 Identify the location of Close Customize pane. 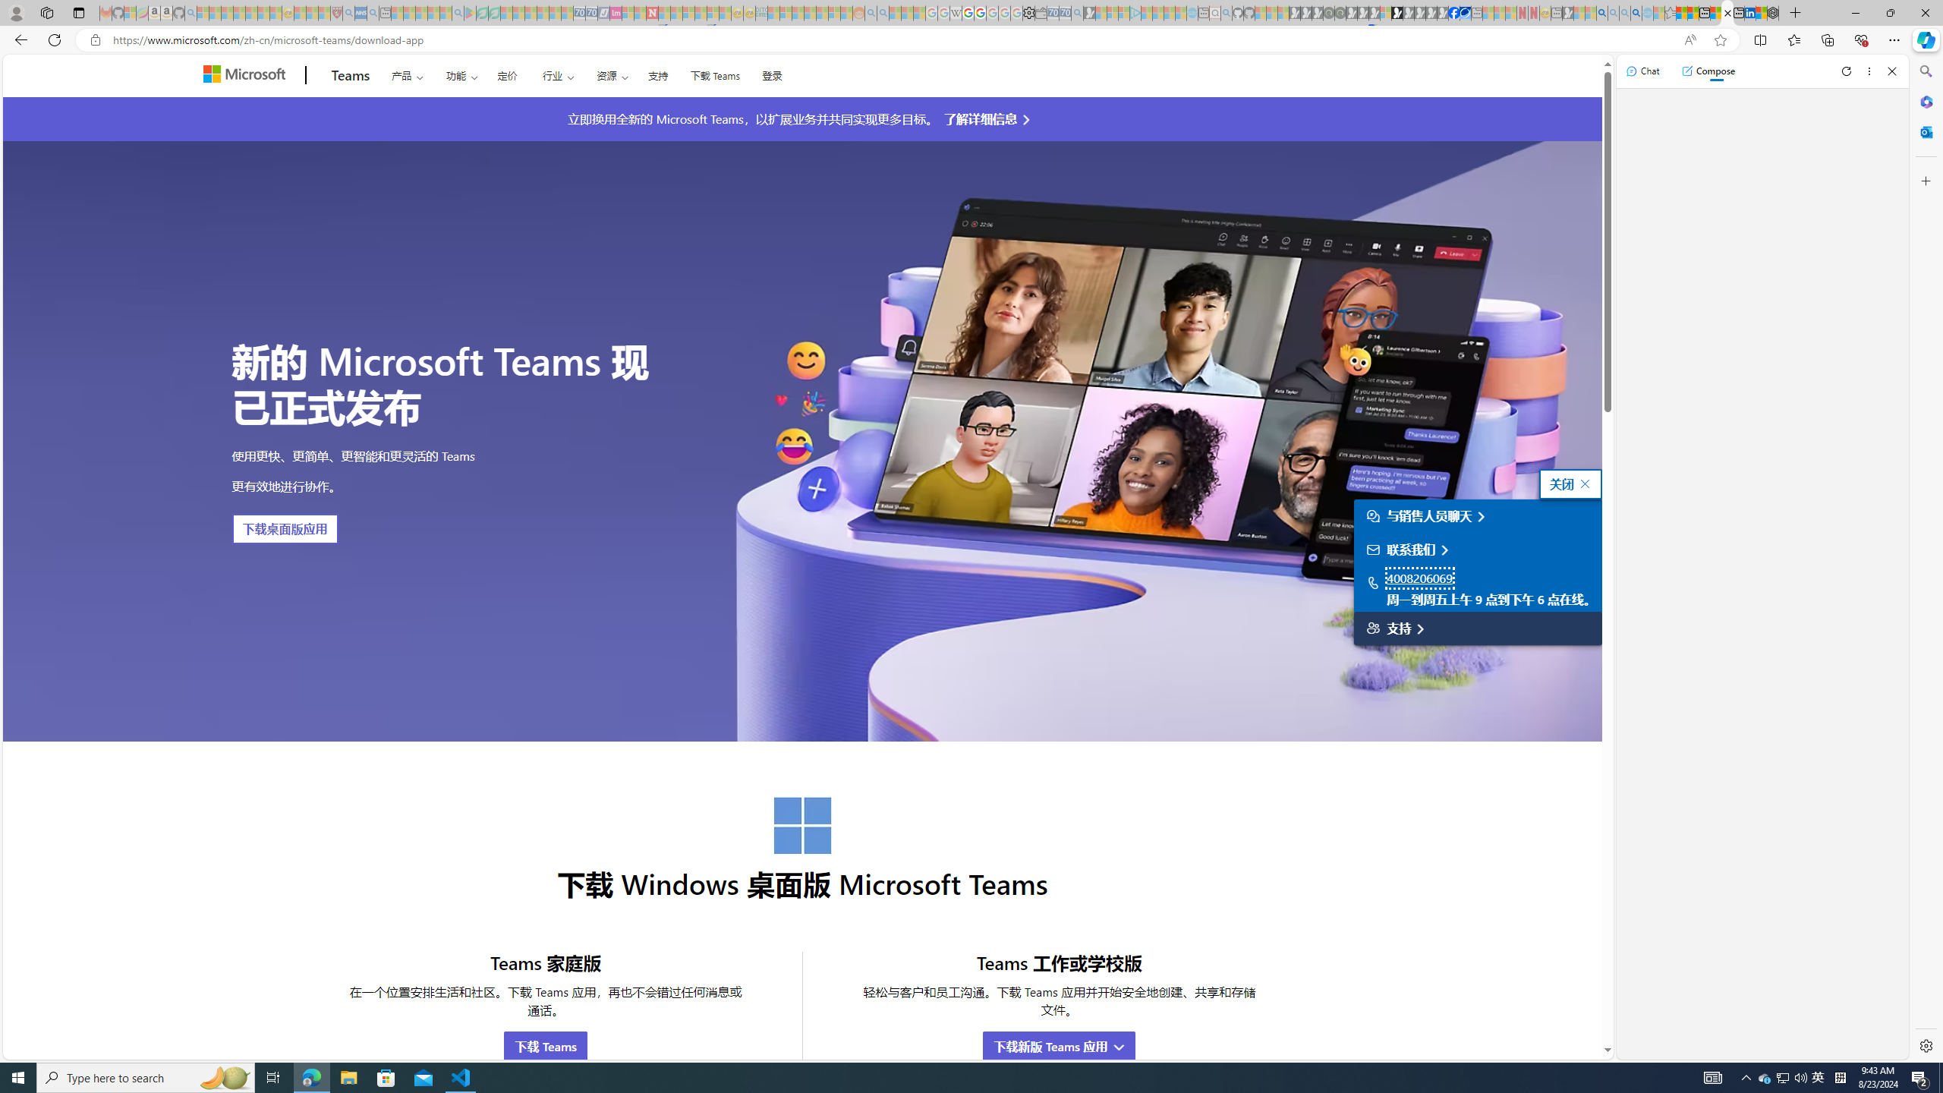
(1925, 181).